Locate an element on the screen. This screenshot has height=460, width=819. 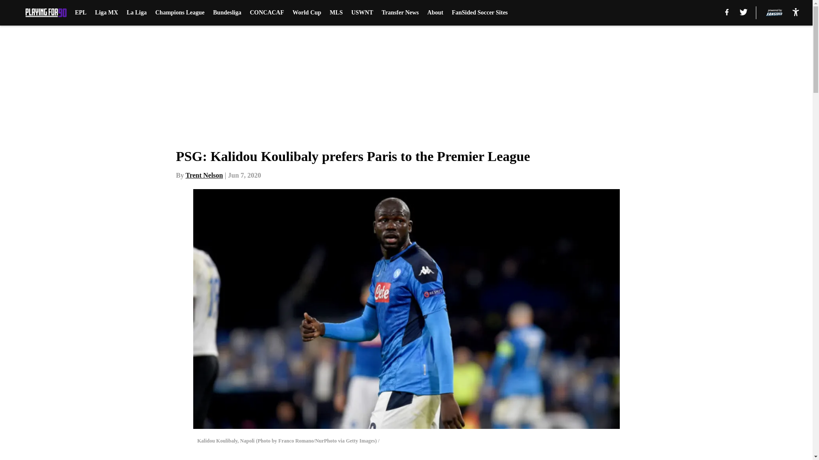
Champions League is located at coordinates (180, 13).